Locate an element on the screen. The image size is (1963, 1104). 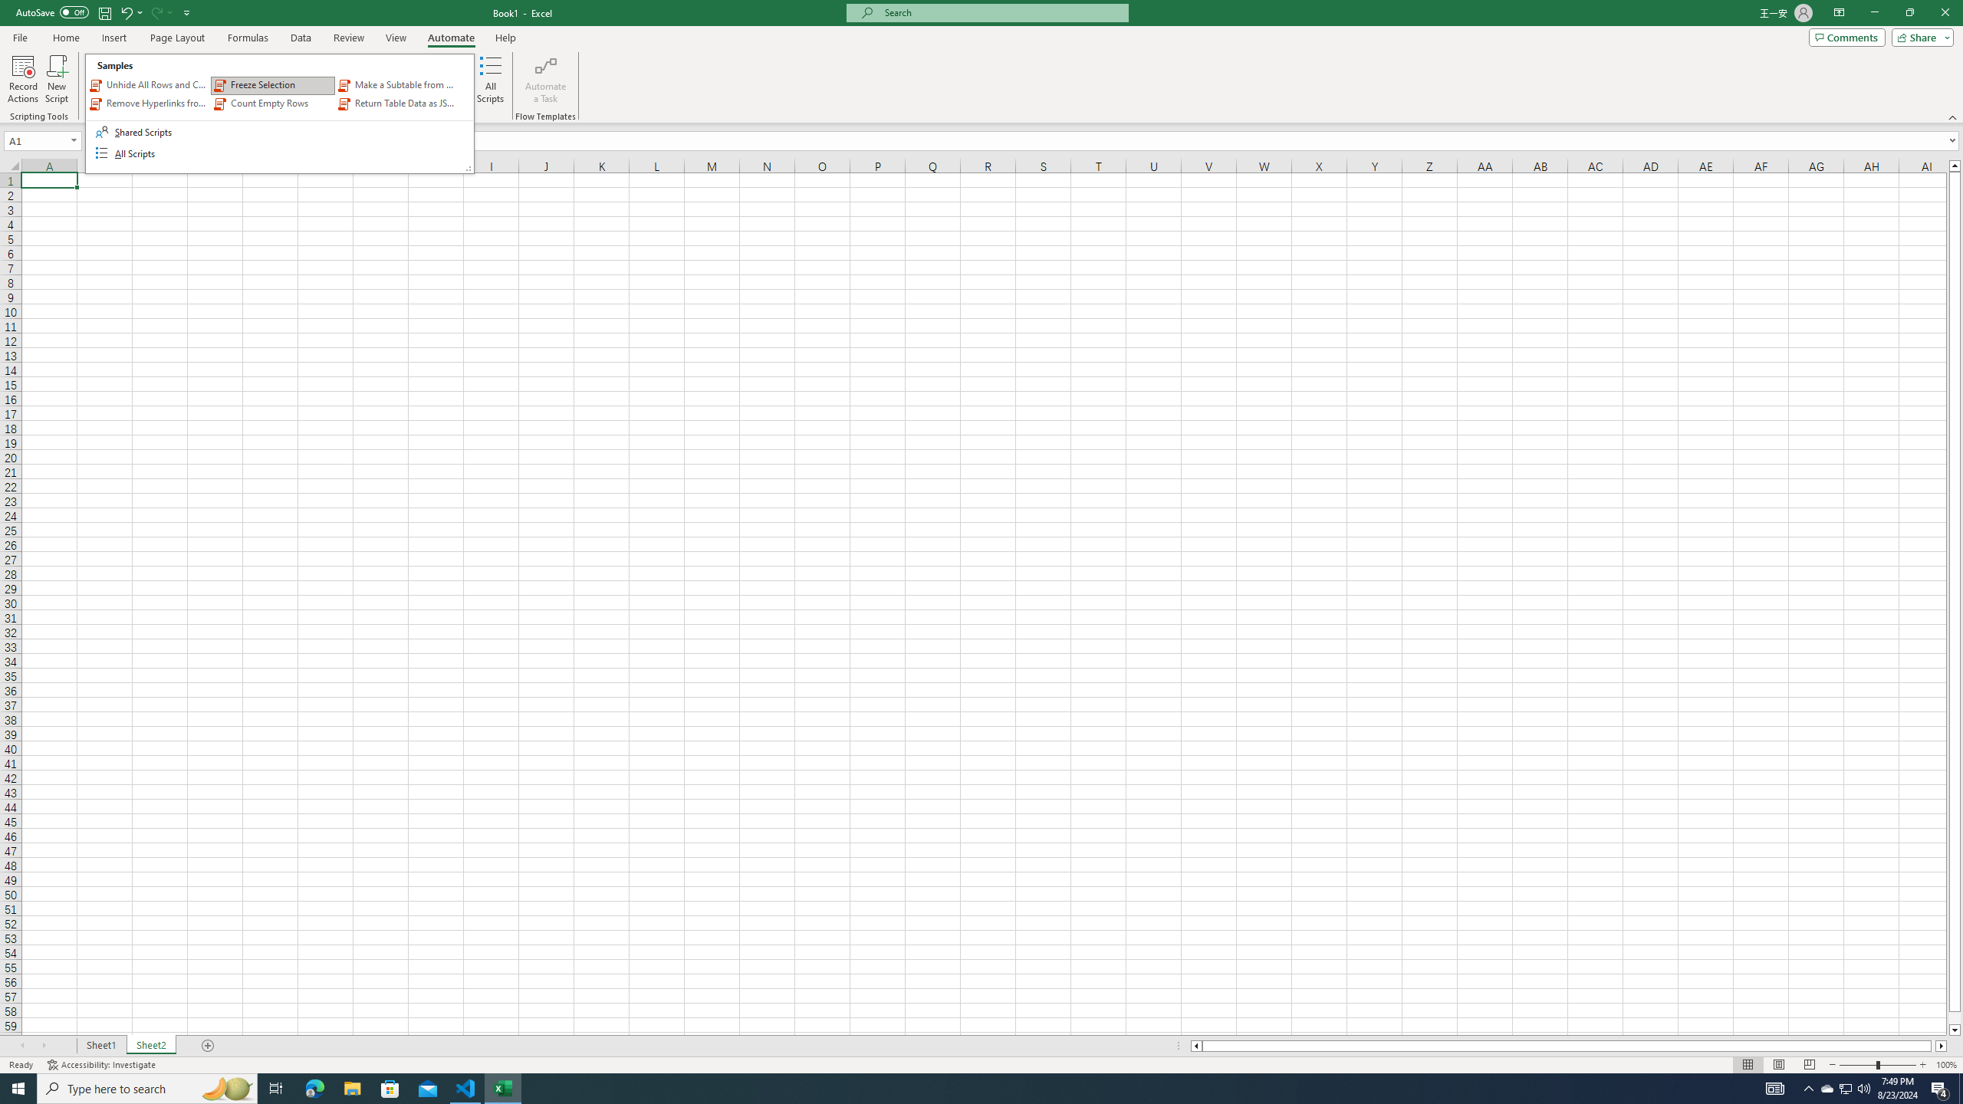
Type here to search is located at coordinates (147, 1089).